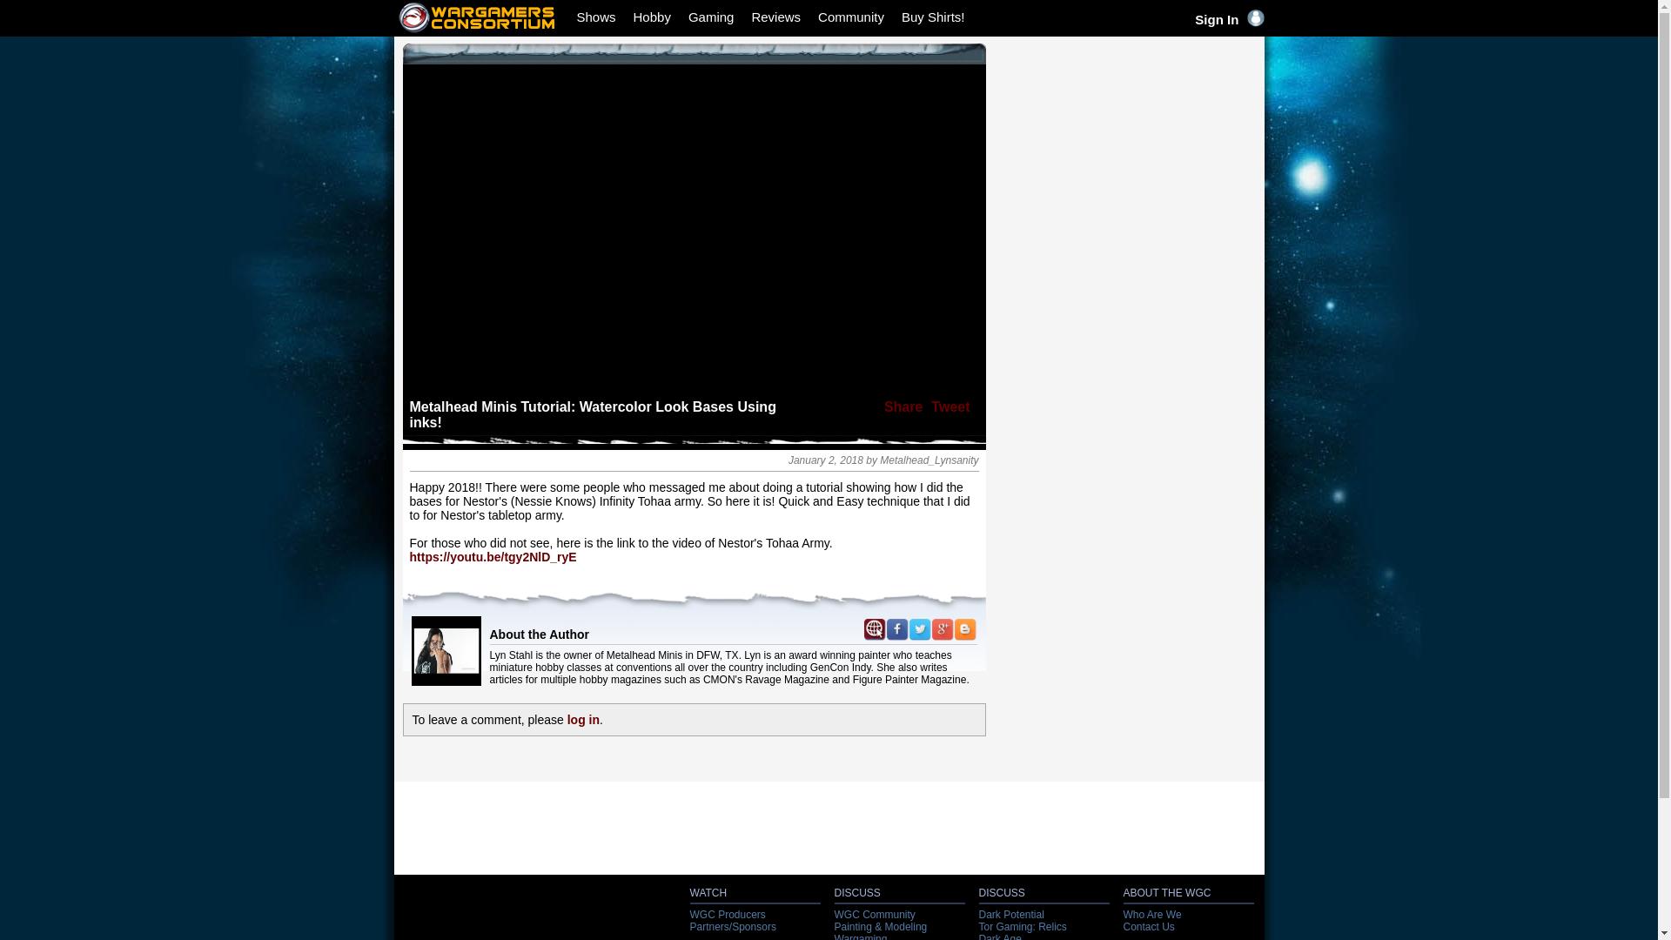 This screenshot has height=940, width=1671. Describe the element at coordinates (874, 629) in the screenshot. I see `Visit Website` at that location.